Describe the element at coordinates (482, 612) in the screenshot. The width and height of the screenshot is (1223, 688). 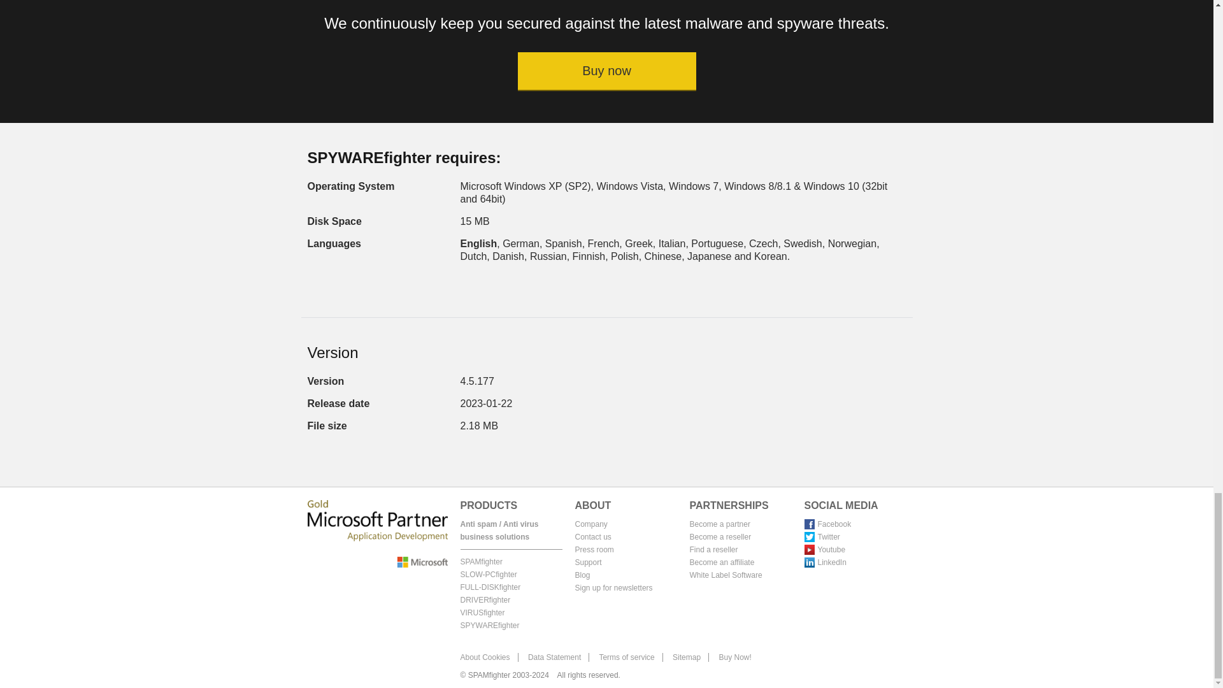
I see `VIRUSfighter` at that location.